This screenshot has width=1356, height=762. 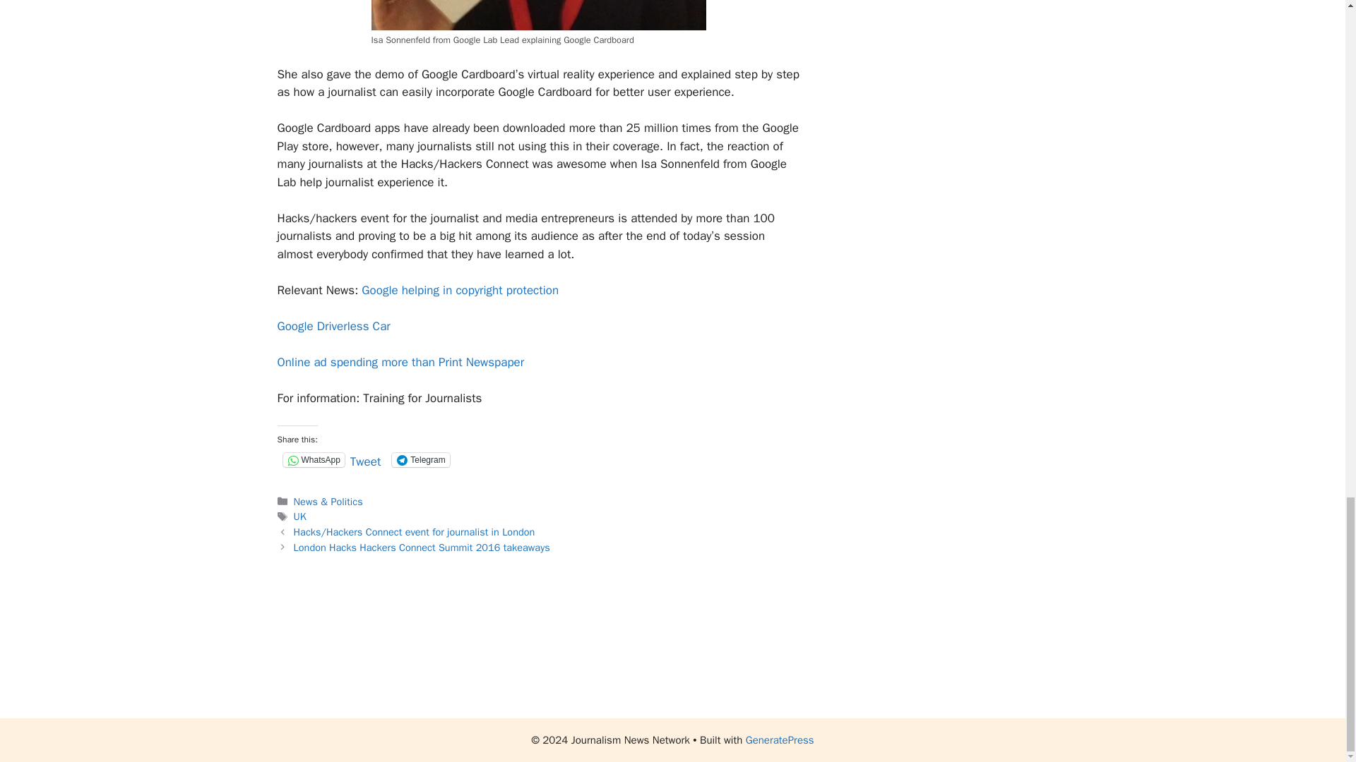 What do you see at coordinates (313, 460) in the screenshot?
I see `WhatsApp` at bounding box center [313, 460].